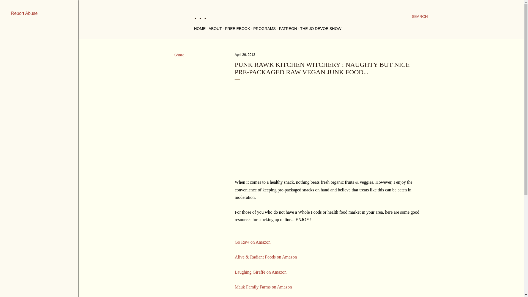  Describe the element at coordinates (252, 242) in the screenshot. I see `Go Raw on Amazon` at that location.